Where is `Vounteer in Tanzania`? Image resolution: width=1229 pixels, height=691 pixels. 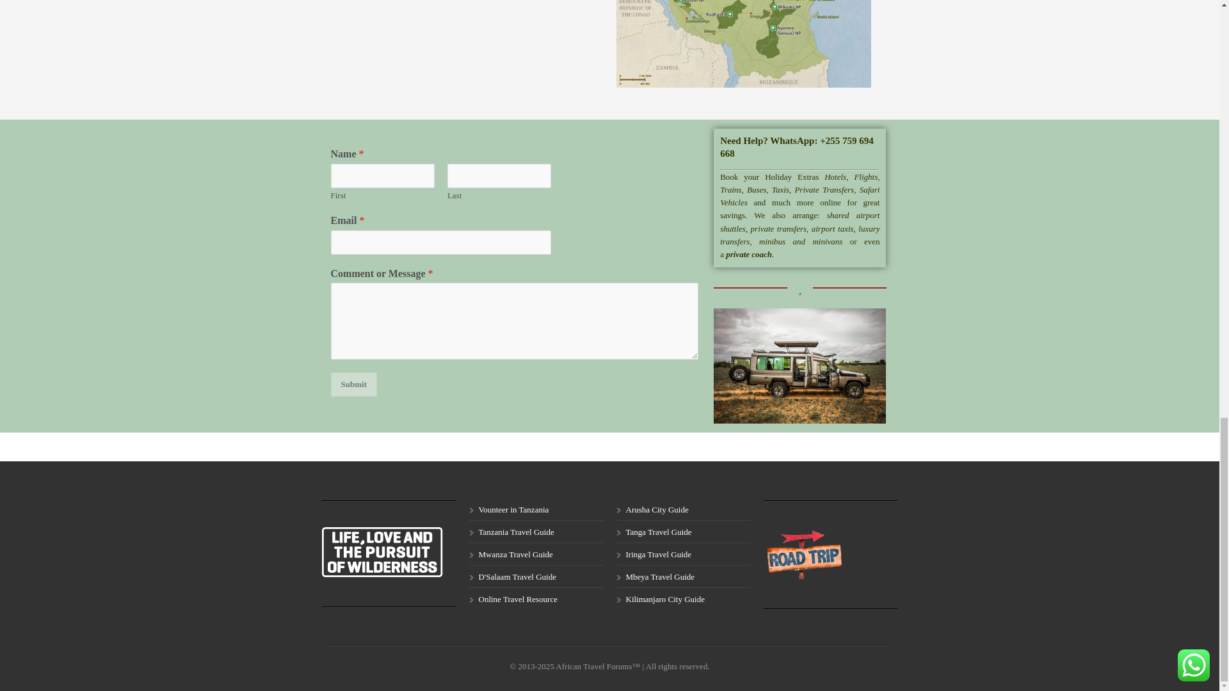
Vounteer in Tanzania is located at coordinates (514, 509).